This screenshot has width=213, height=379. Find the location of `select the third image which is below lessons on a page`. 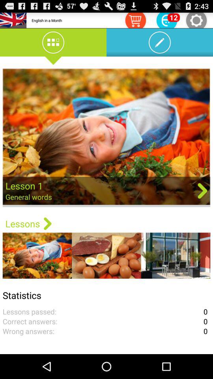

select the third image which is below lessons on a page is located at coordinates (176, 255).